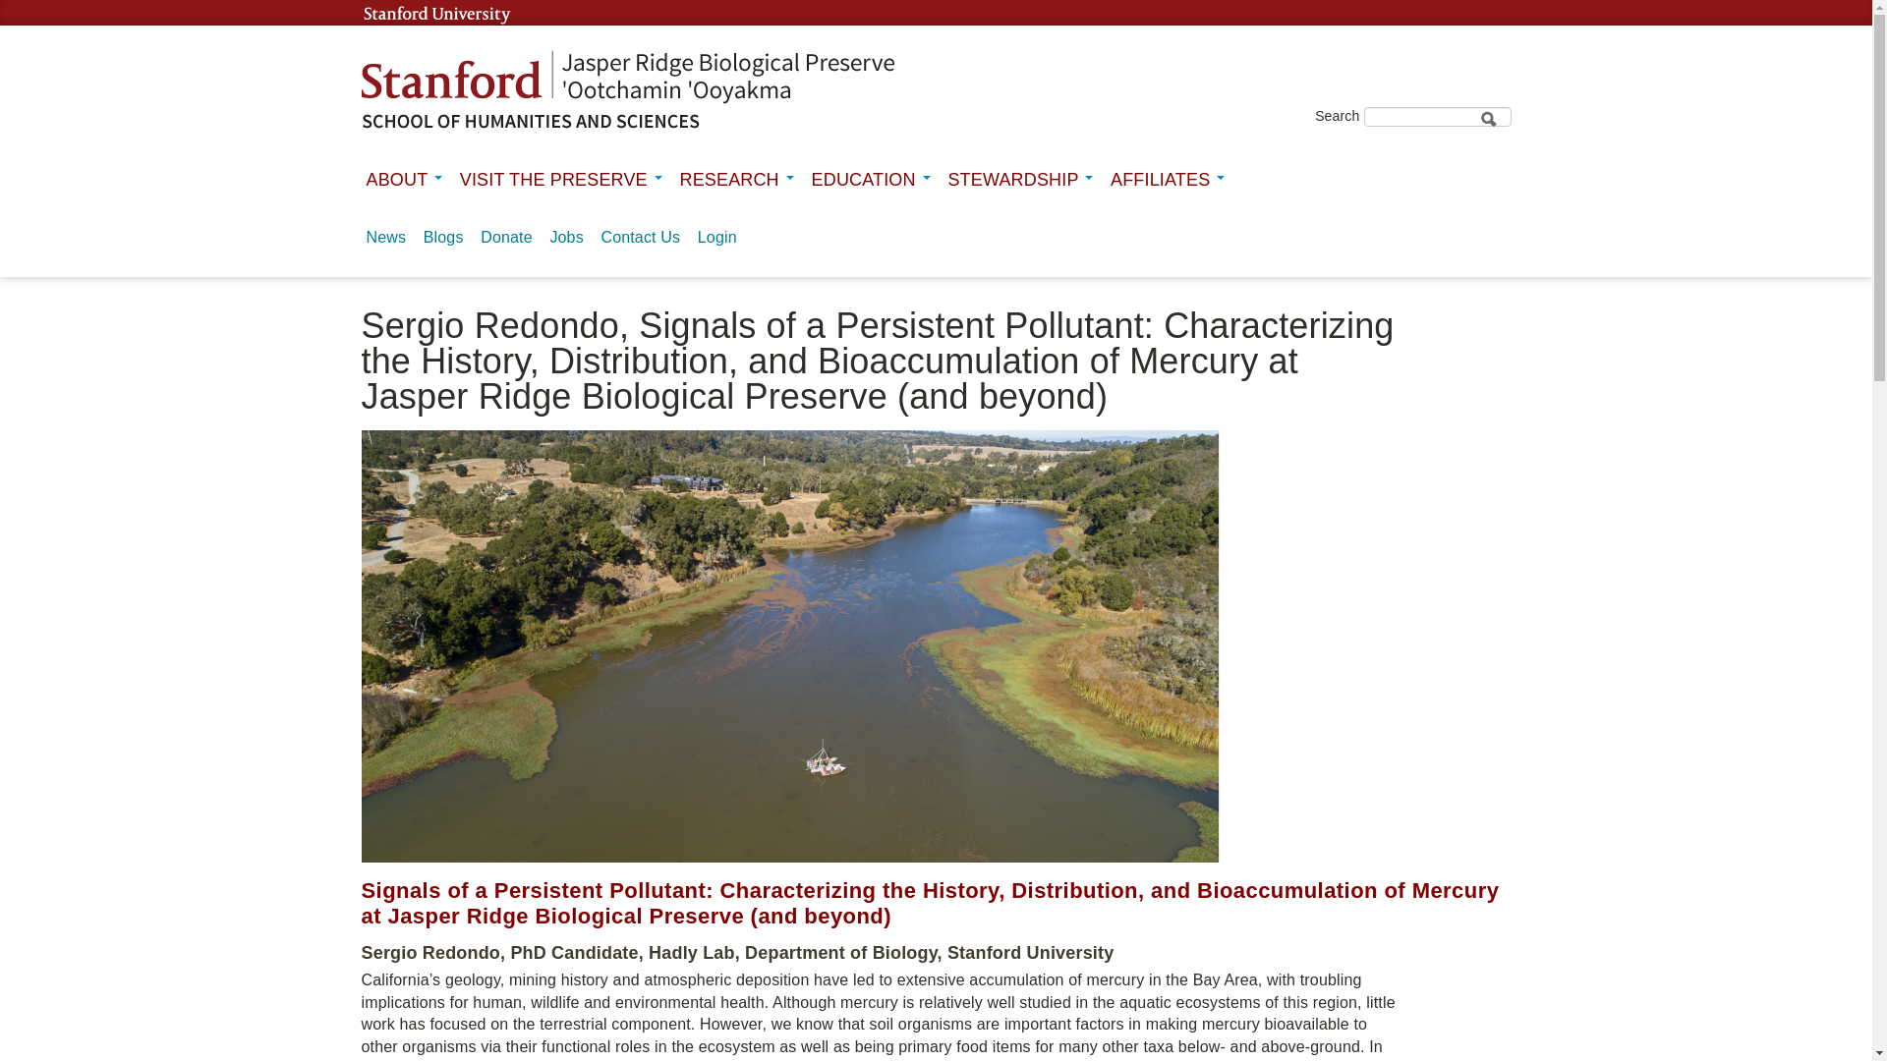  What do you see at coordinates (403, 179) in the screenshot?
I see `ABOUT` at bounding box center [403, 179].